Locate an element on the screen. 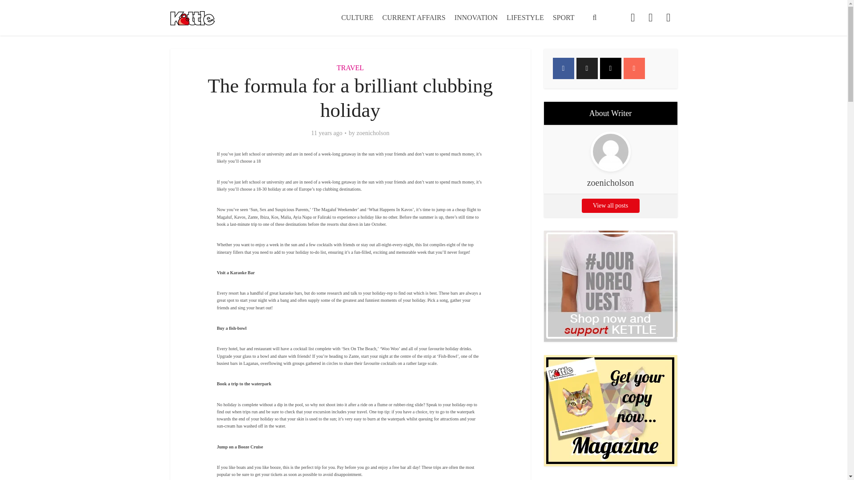  LIFESTYLE is located at coordinates (525, 18).